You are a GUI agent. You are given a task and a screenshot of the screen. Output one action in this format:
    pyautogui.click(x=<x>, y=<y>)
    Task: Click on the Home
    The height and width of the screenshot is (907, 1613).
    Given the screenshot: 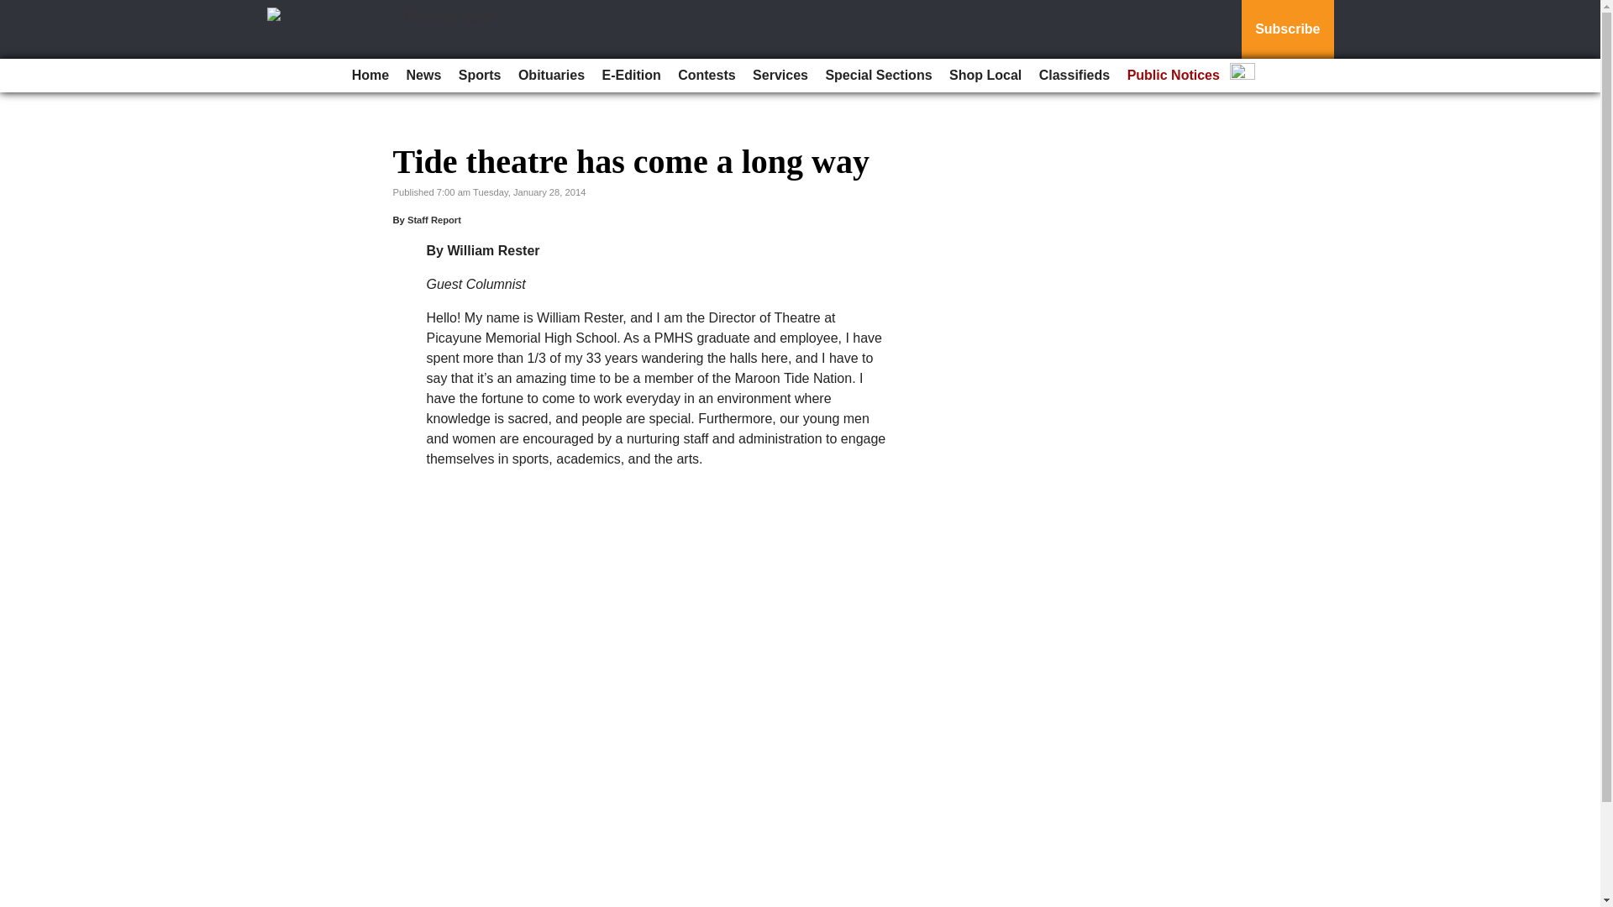 What is the action you would take?
    pyautogui.click(x=370, y=76)
    